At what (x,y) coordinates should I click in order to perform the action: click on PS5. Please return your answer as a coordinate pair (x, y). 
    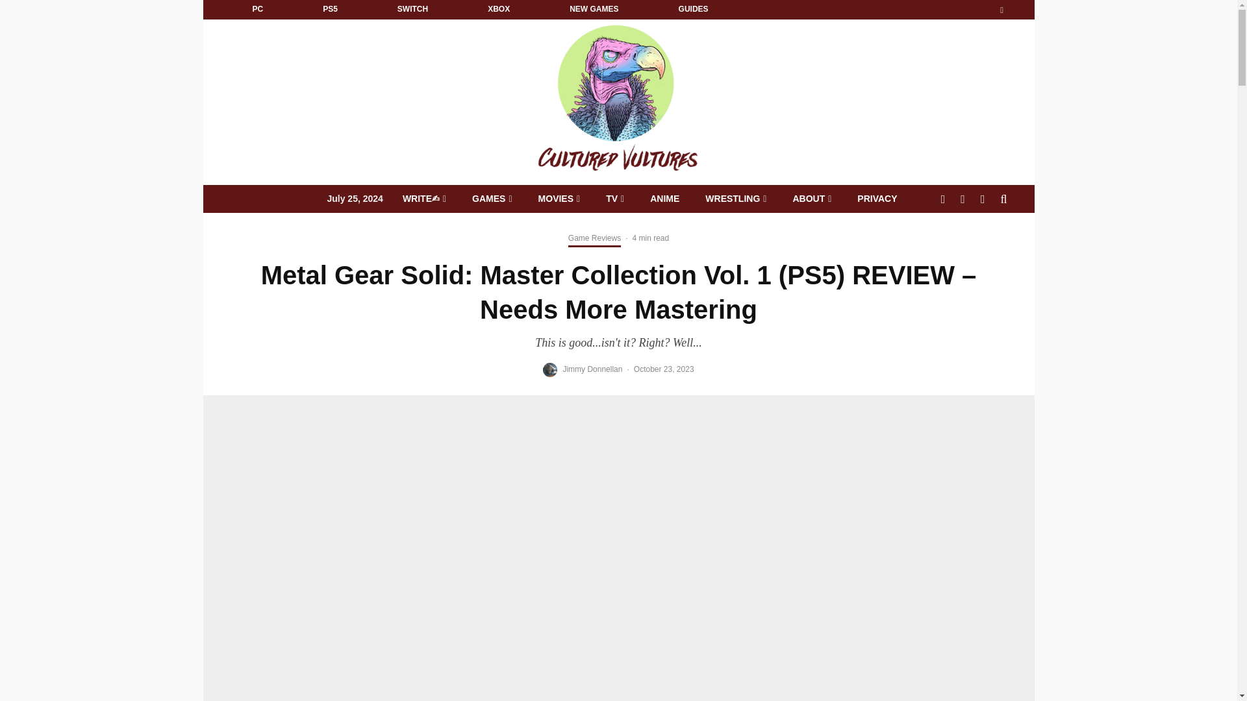
    Looking at the image, I should click on (330, 10).